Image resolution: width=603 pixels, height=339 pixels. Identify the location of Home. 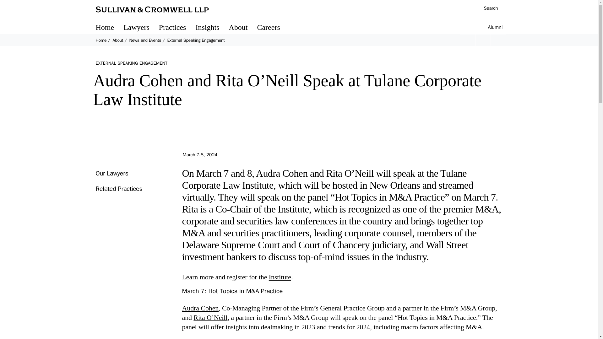
(101, 40).